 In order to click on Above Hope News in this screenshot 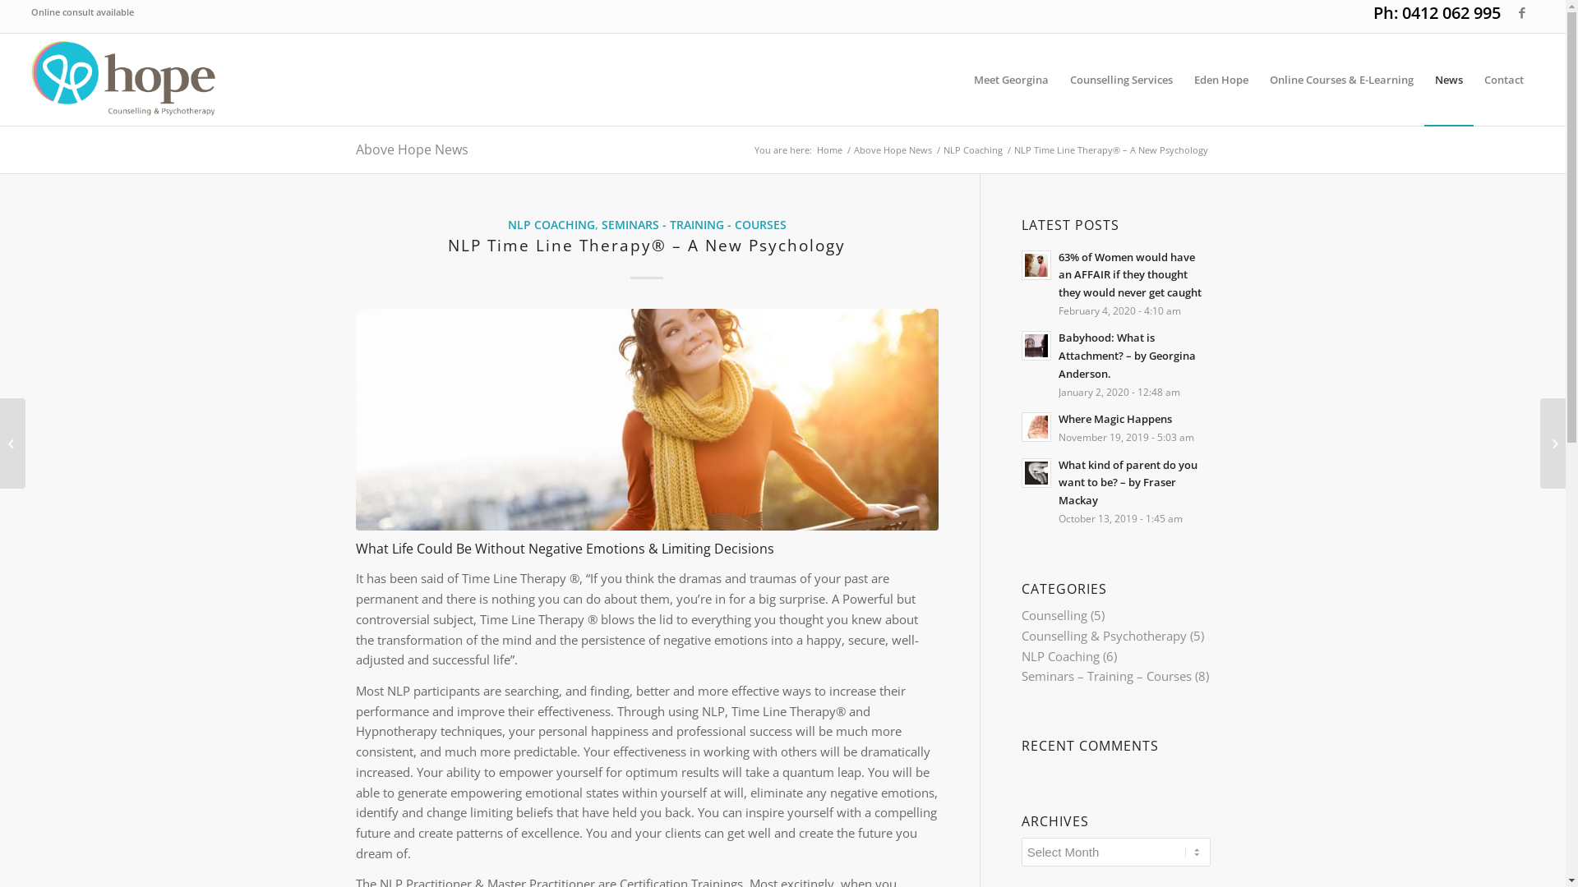, I will do `click(411, 149)`.